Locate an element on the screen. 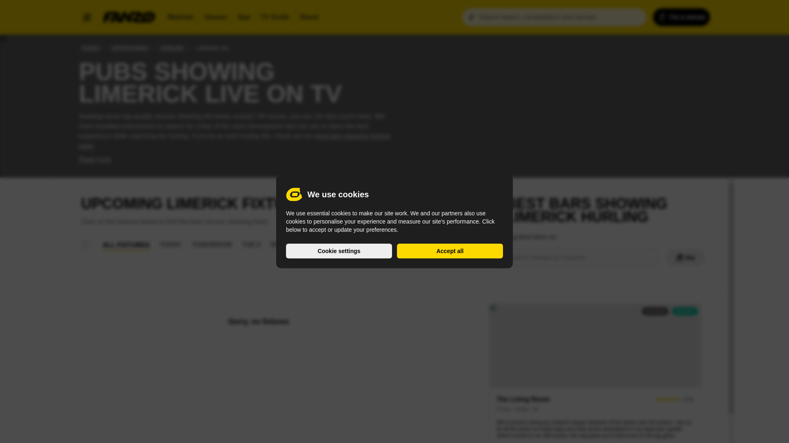 The width and height of the screenshot is (789, 443). Venues is located at coordinates (309, 17).